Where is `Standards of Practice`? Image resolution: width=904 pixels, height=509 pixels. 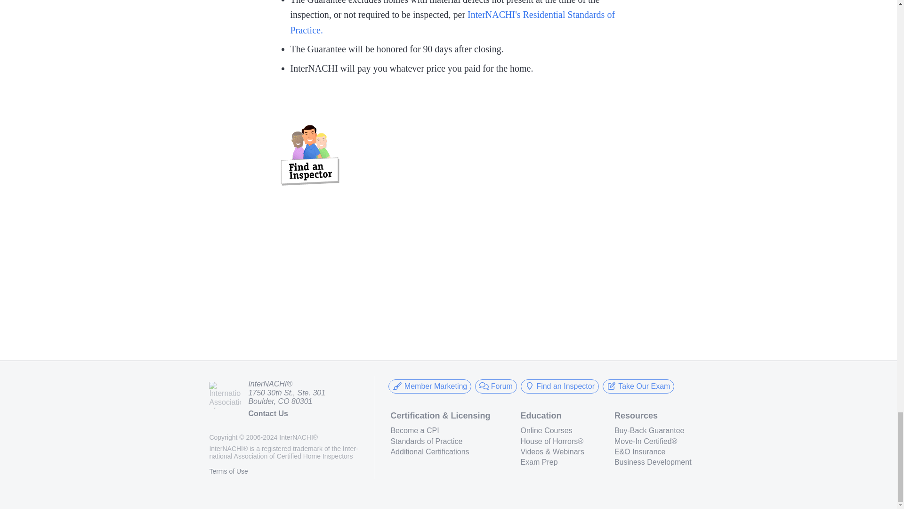 Standards of Practice is located at coordinates (440, 441).